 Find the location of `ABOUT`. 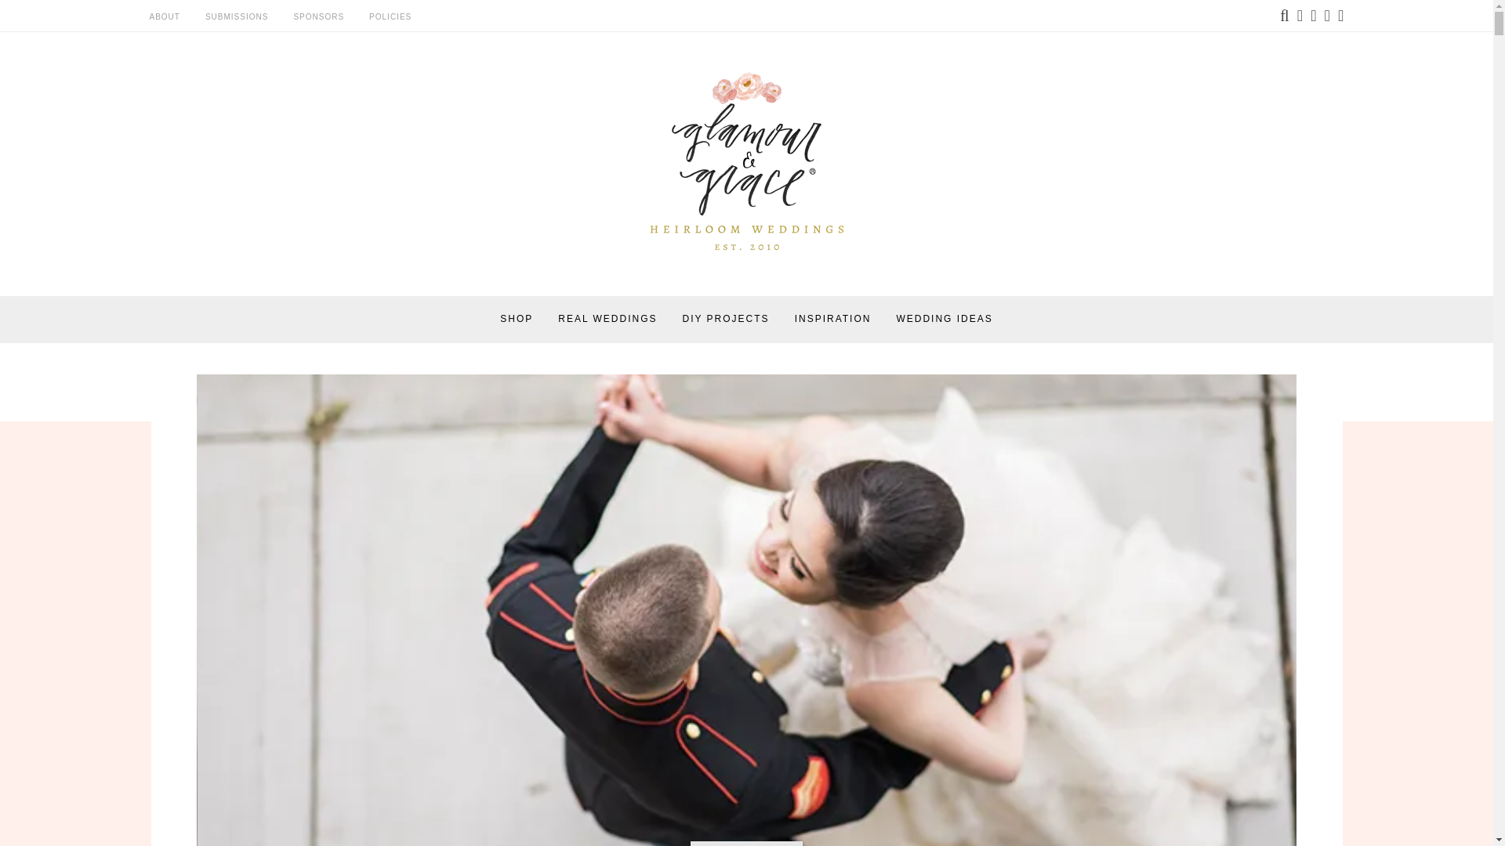

ABOUT is located at coordinates (164, 17).